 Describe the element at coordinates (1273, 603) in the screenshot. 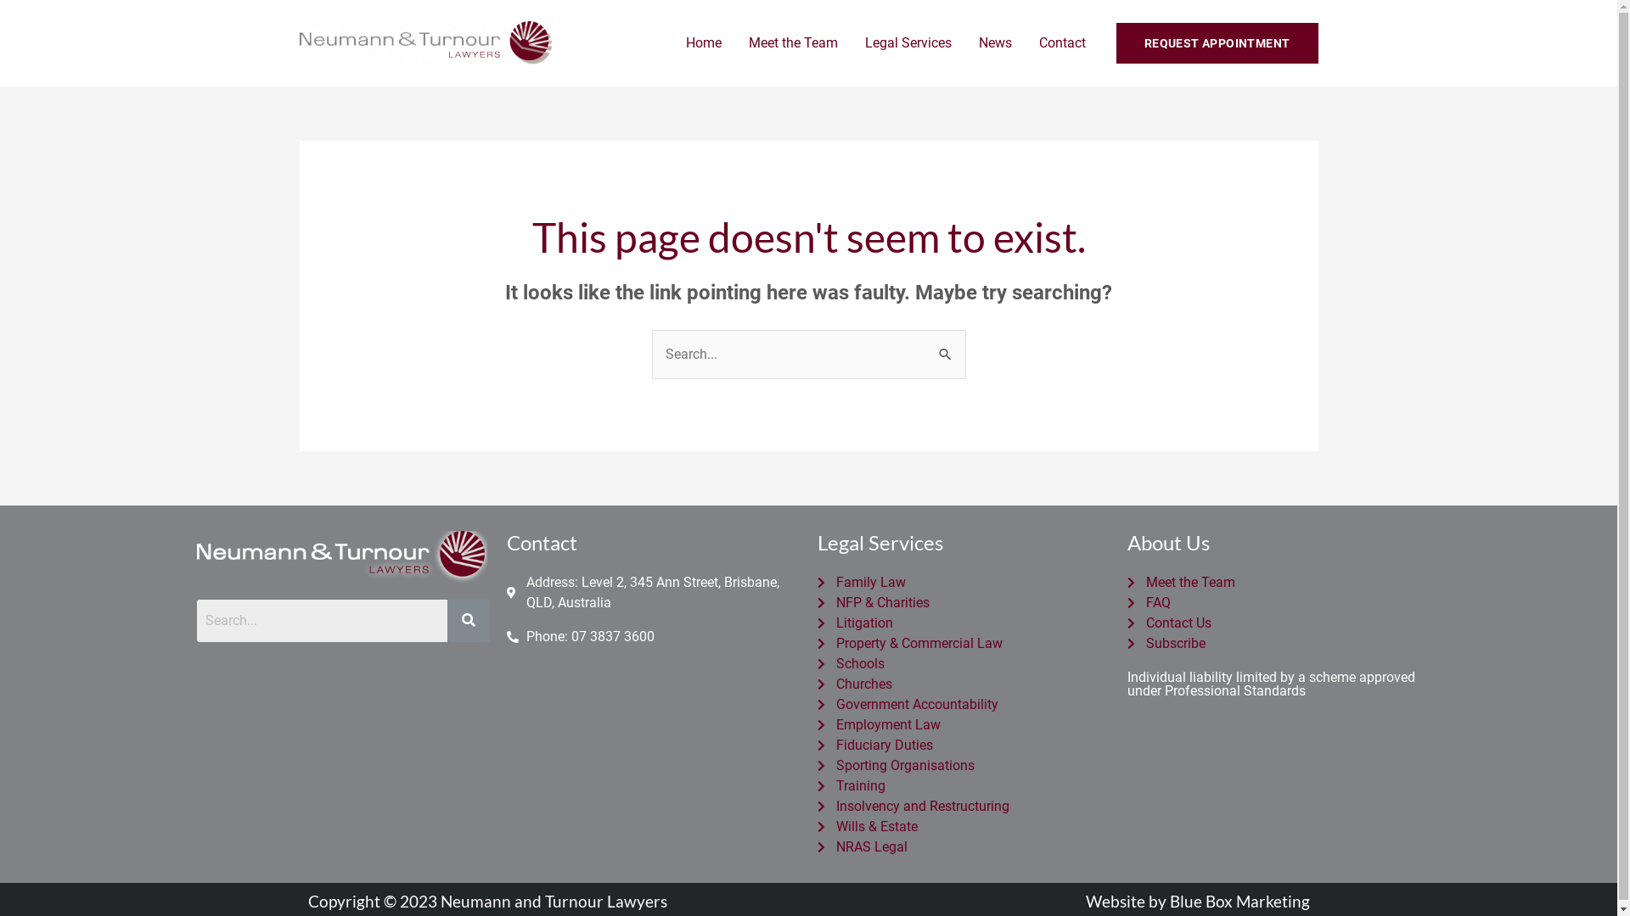

I see `FAQ` at that location.